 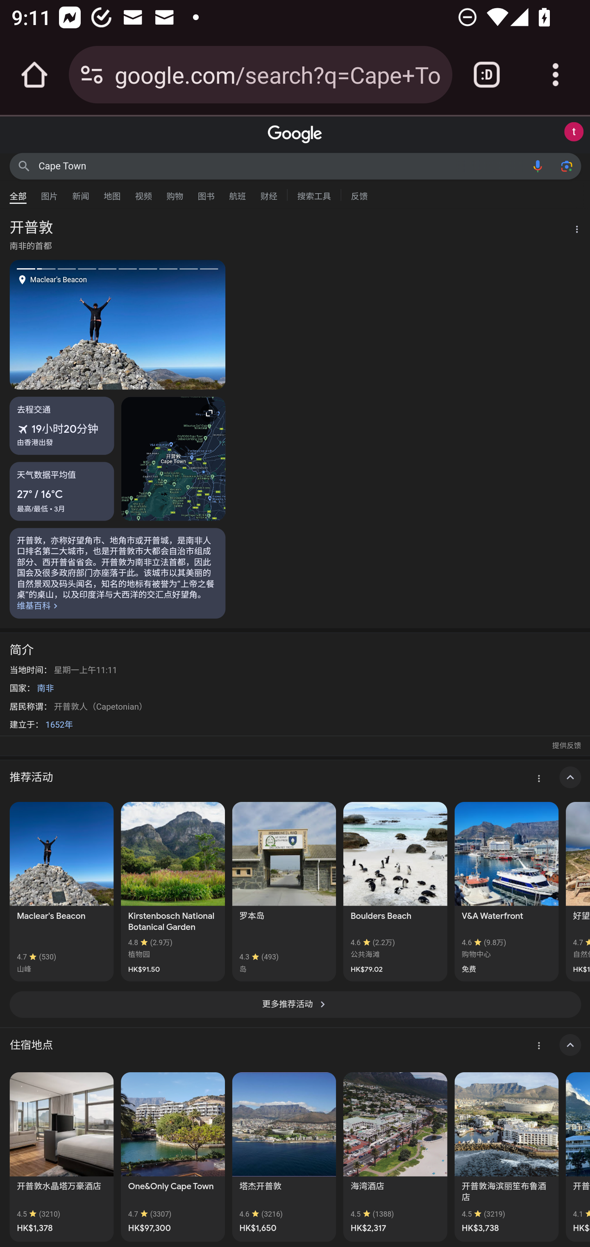 I want to click on V&A Waterfront 评分为 4.6 星（最高 5 星）， (9.8万) 购物中心 免费, so click(x=506, y=892).